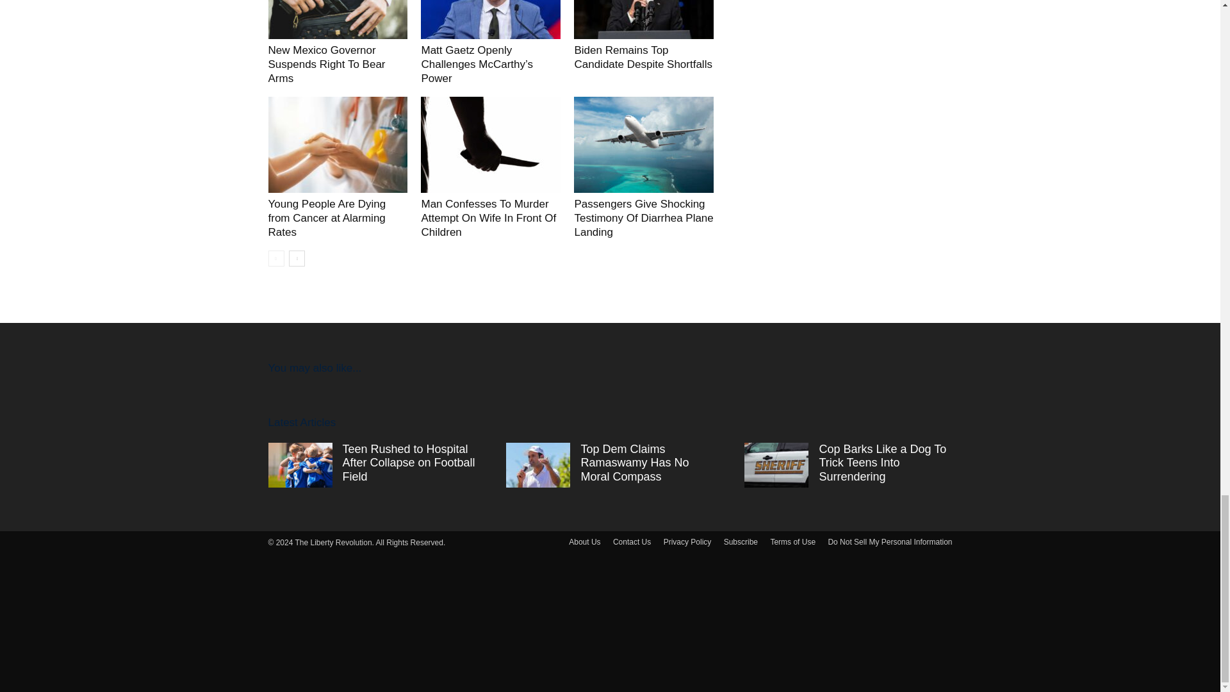 The image size is (1230, 692). Describe the element at coordinates (643, 58) in the screenshot. I see `Biden Remains Top Candidate Despite Shortfalls` at that location.